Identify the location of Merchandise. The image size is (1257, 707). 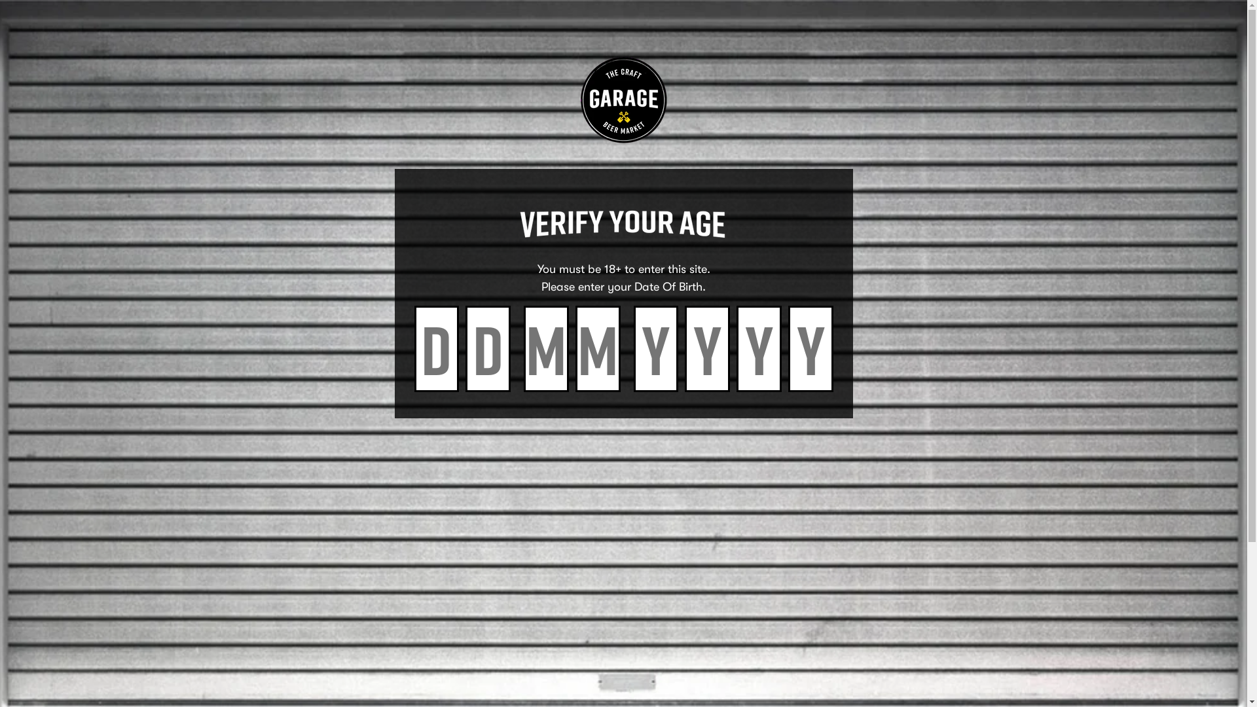
(718, 468).